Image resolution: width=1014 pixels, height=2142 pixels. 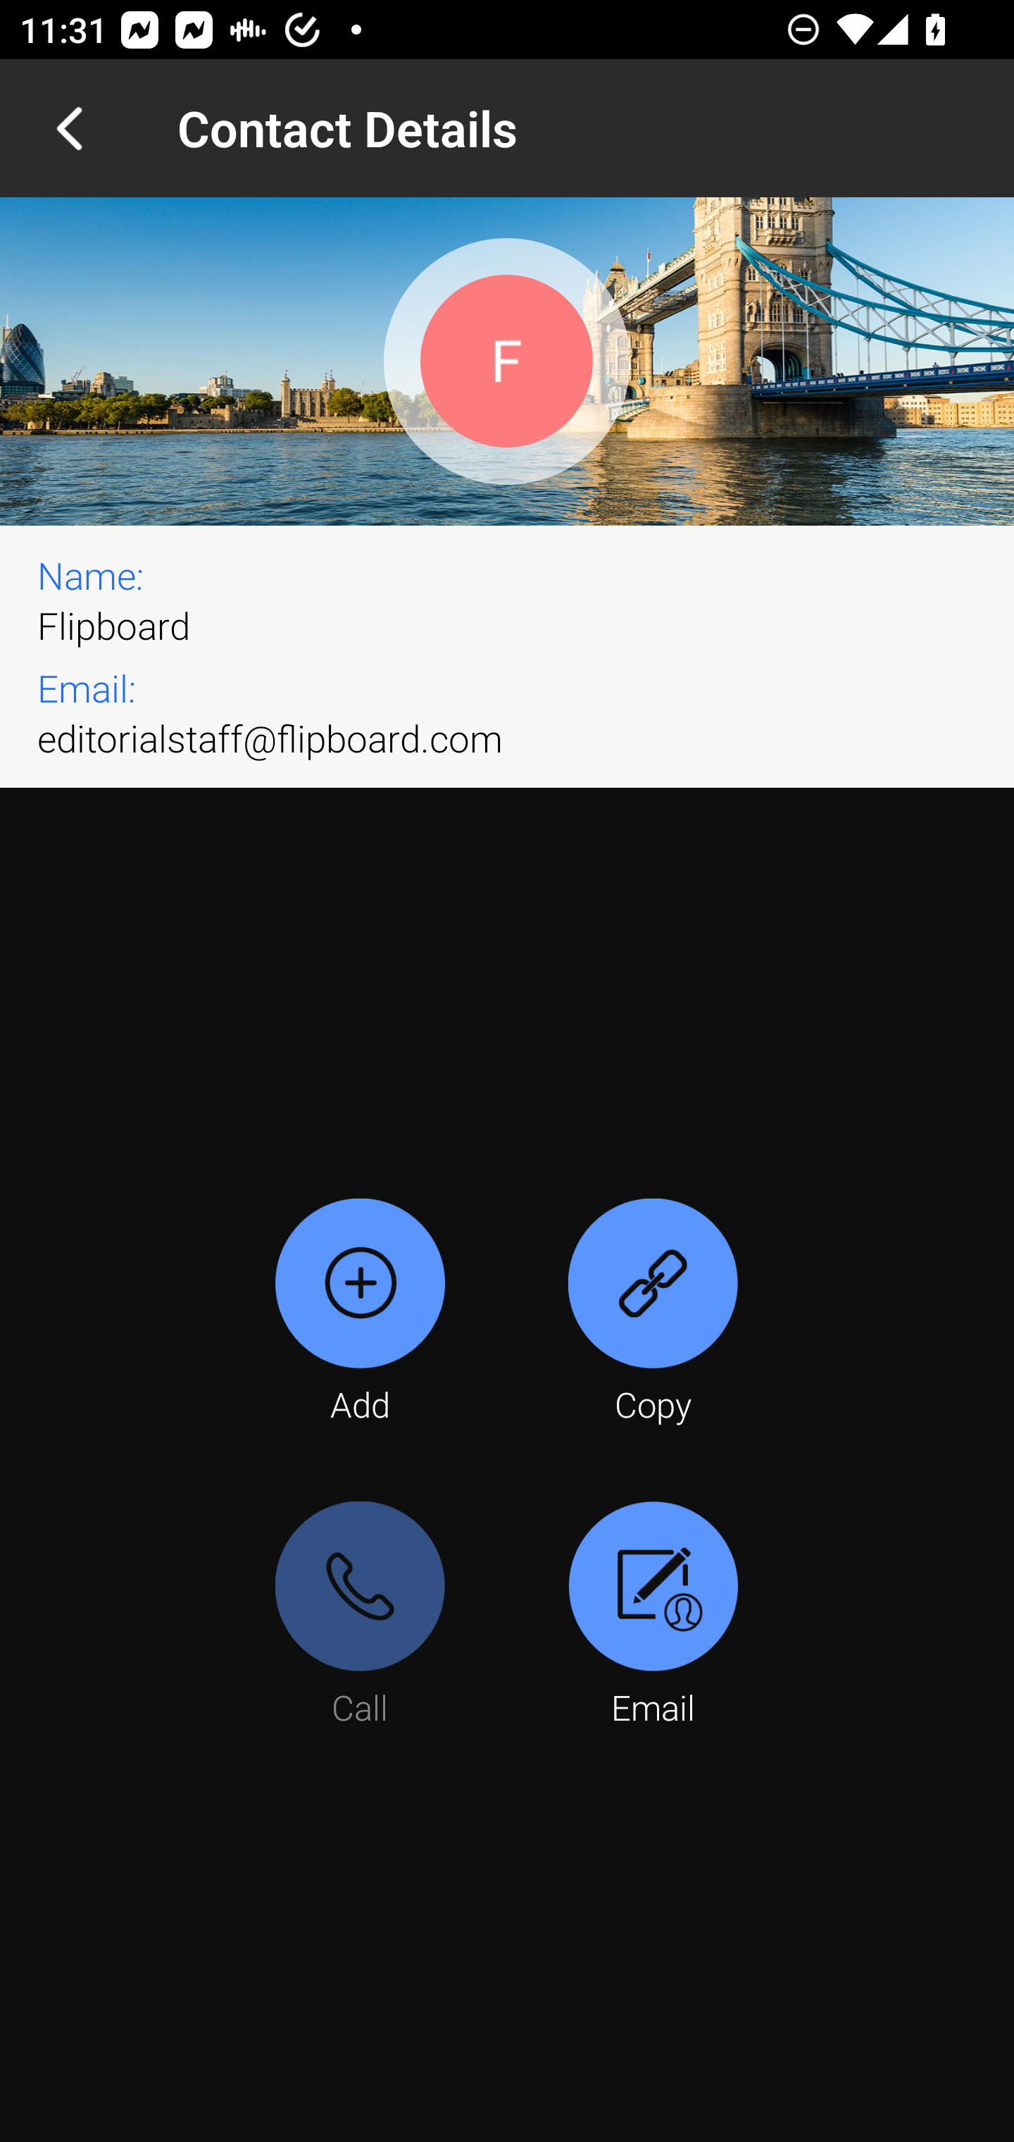 What do you see at coordinates (653, 1313) in the screenshot?
I see `Copy` at bounding box center [653, 1313].